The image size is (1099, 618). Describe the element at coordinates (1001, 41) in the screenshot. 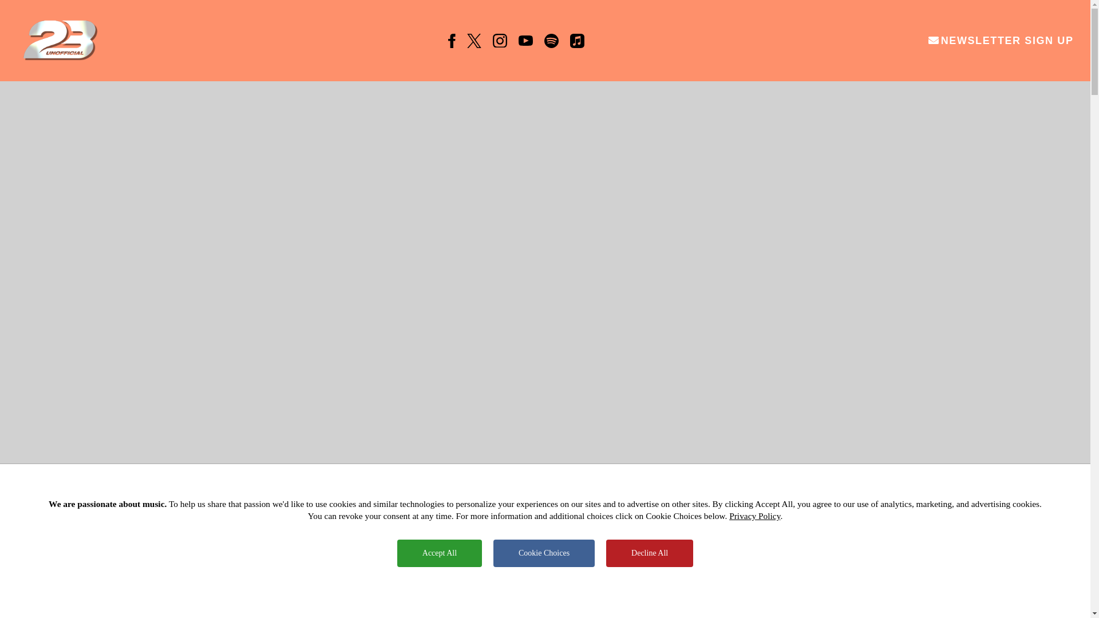

I see `NEWSLETTER SIGN UP` at that location.